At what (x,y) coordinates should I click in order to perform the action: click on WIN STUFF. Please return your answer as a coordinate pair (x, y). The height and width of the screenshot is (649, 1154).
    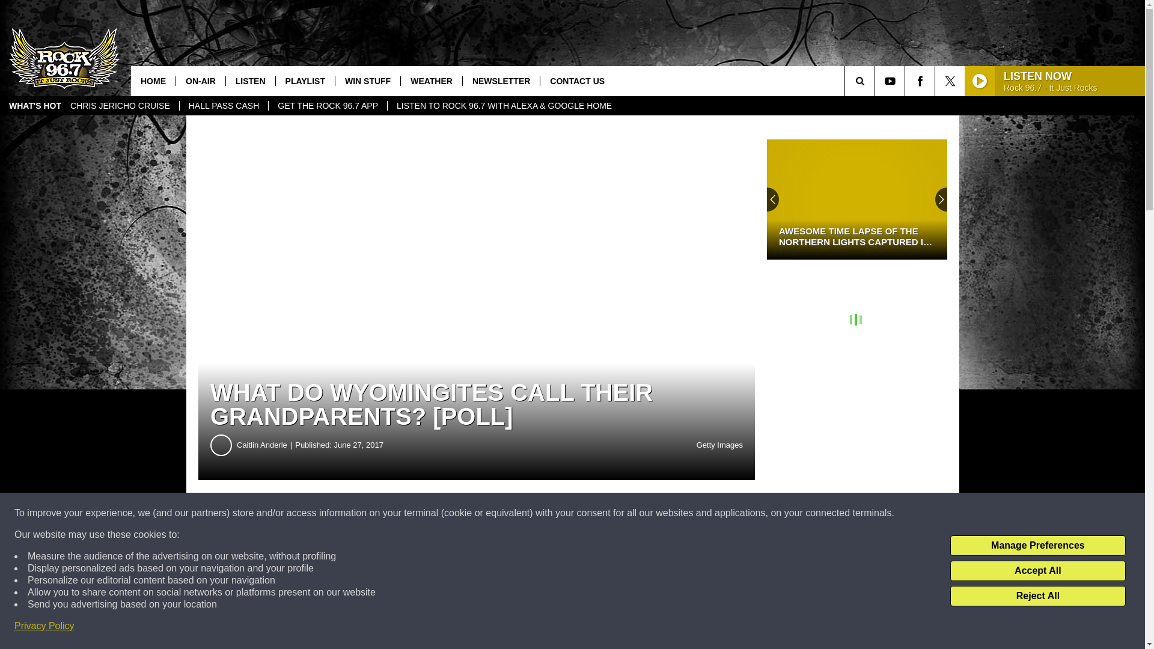
    Looking at the image, I should click on (367, 81).